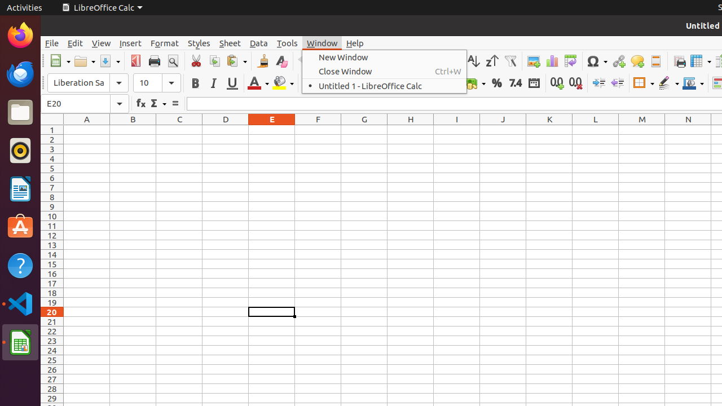  I want to click on Styles, so click(199, 43).